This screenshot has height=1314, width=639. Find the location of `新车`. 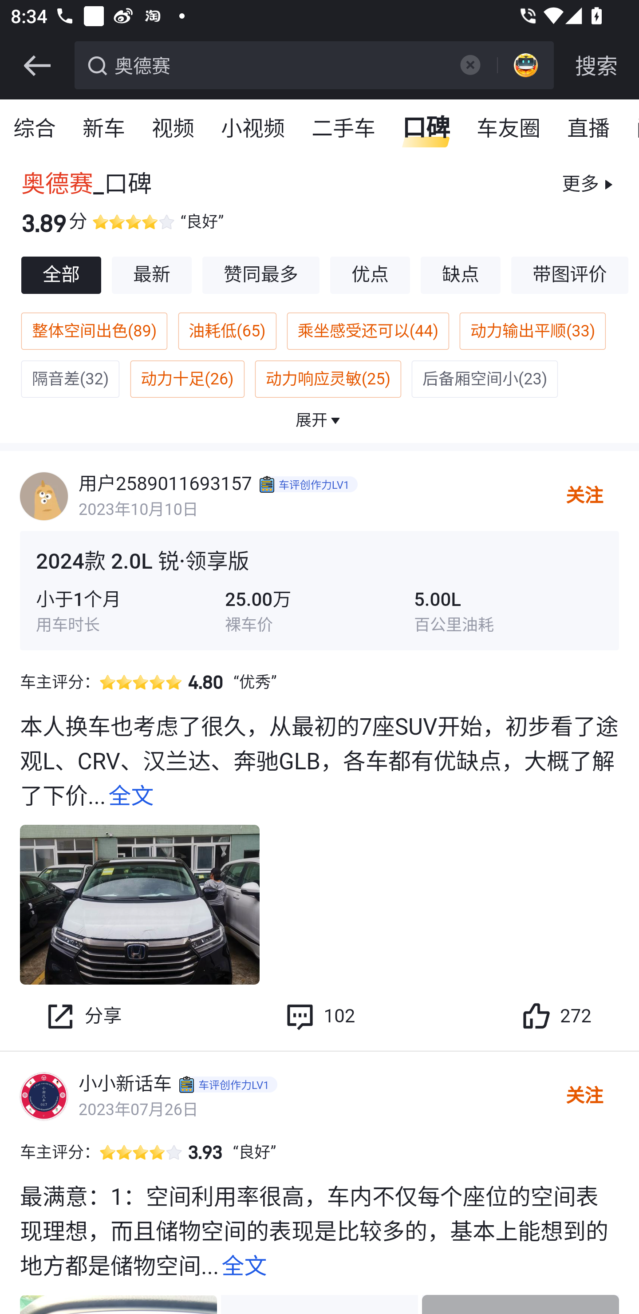

新车 is located at coordinates (104, 129).